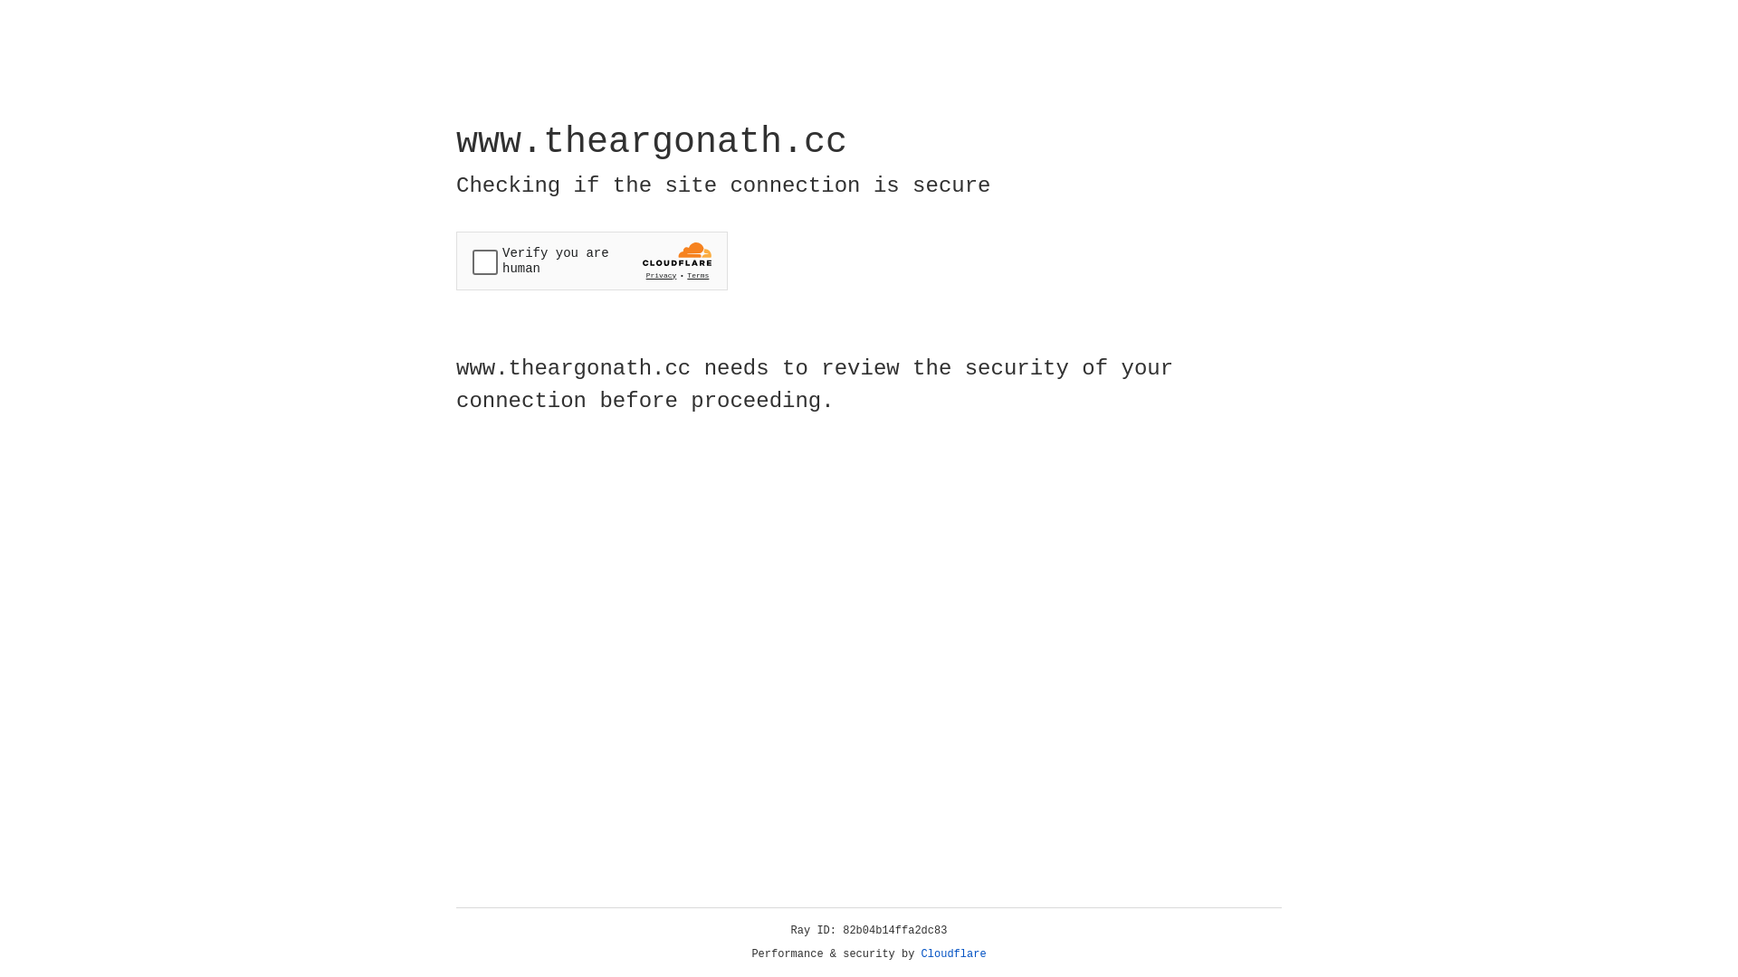  Describe the element at coordinates (954, 954) in the screenshot. I see `Cloudflare` at that location.